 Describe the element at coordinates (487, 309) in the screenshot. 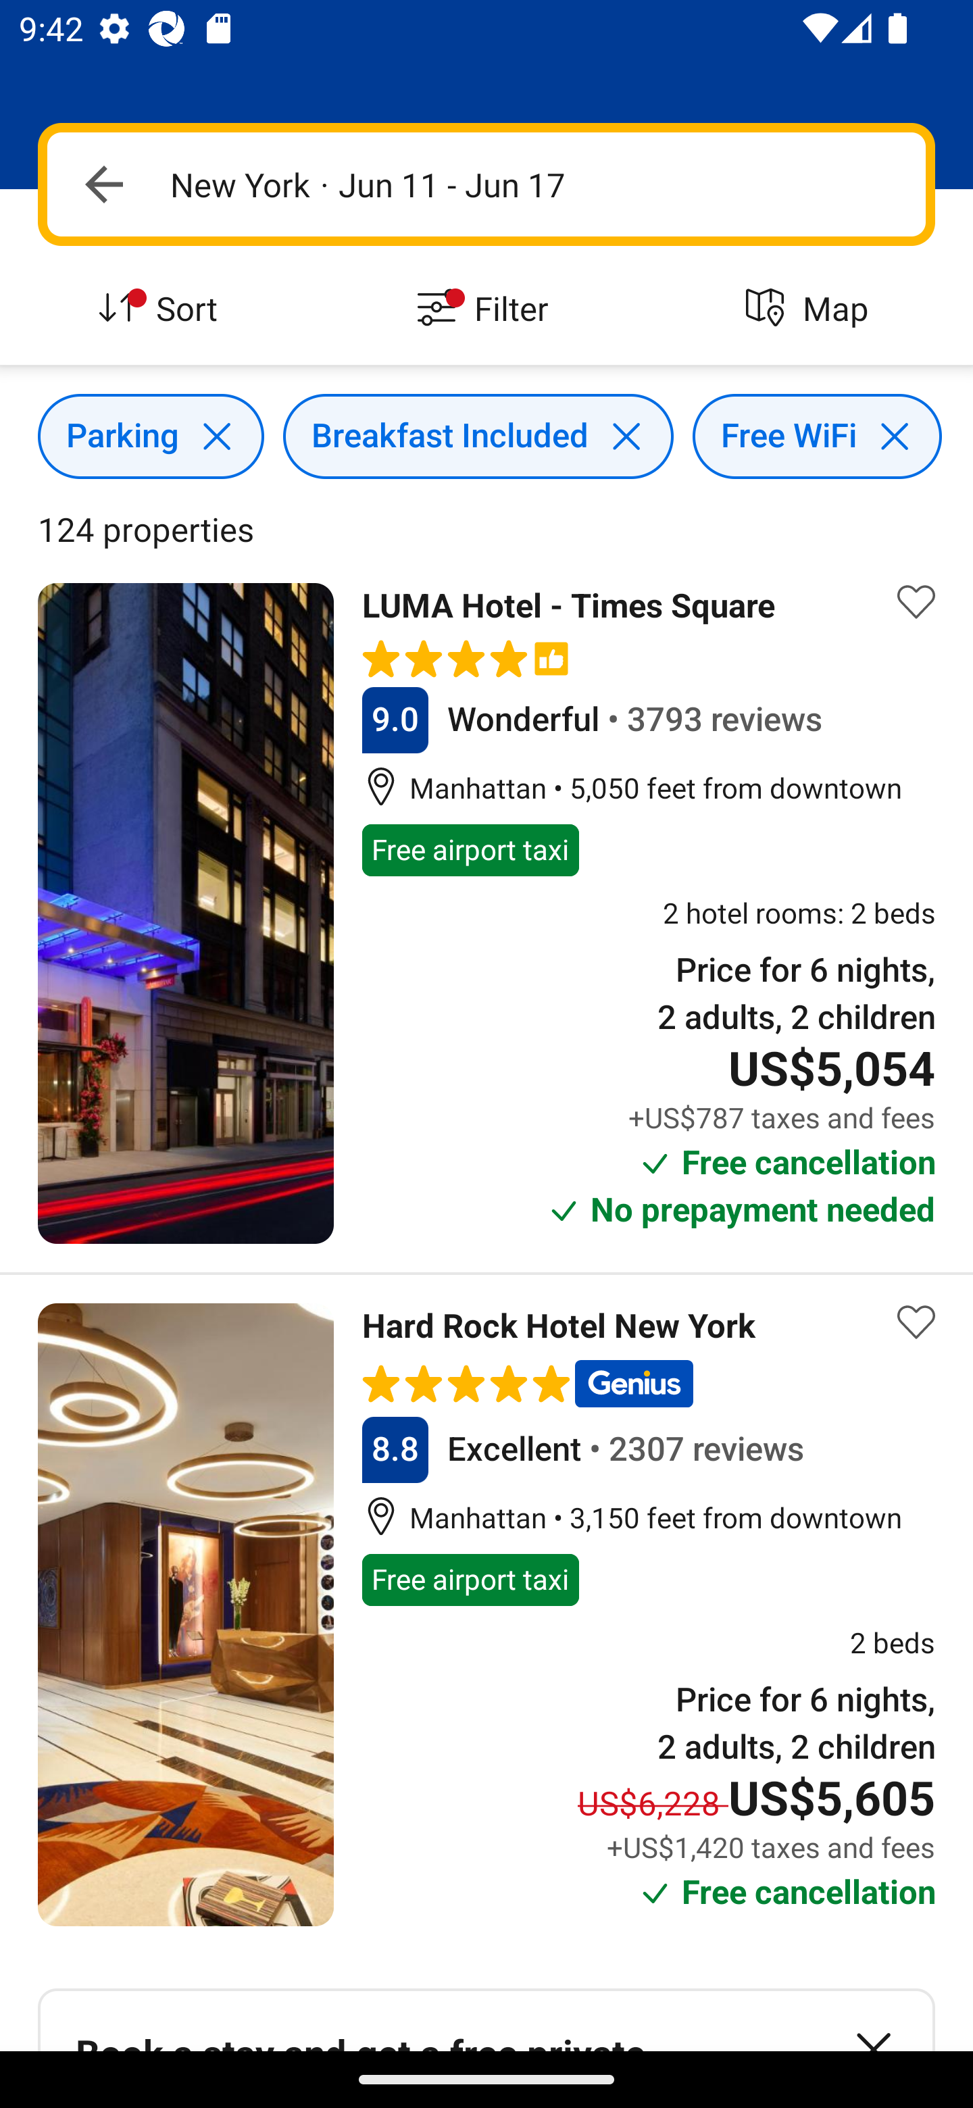

I see `Filter` at that location.